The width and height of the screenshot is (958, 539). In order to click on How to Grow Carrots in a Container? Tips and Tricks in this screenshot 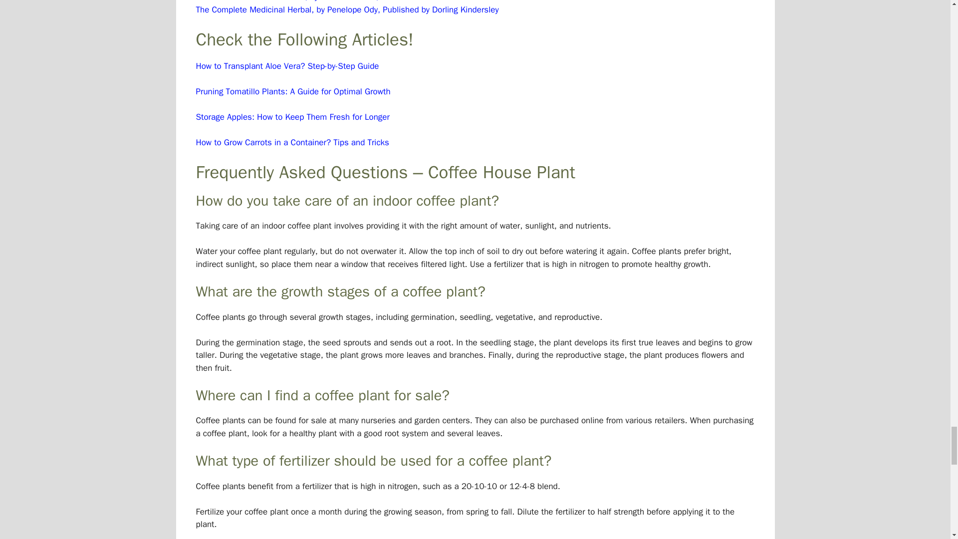, I will do `click(292, 142)`.